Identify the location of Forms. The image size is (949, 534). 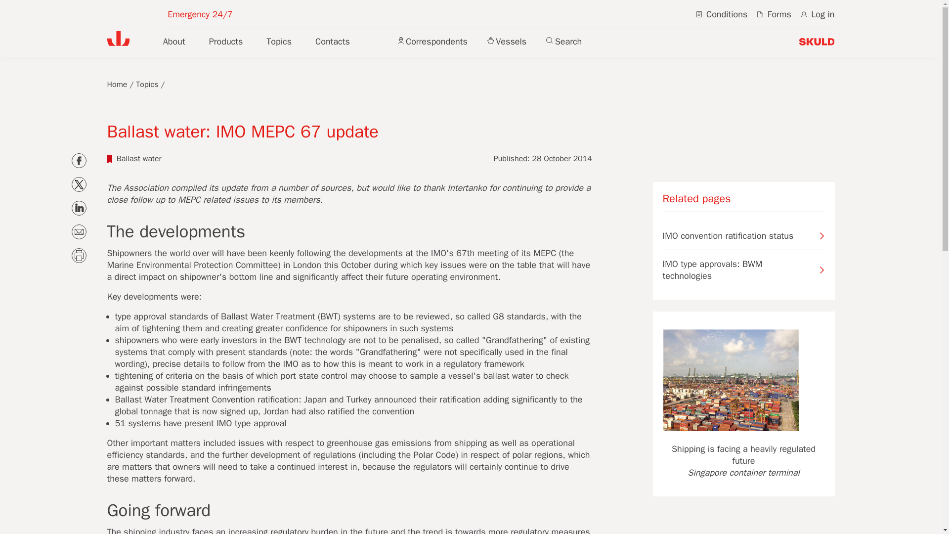
(774, 14).